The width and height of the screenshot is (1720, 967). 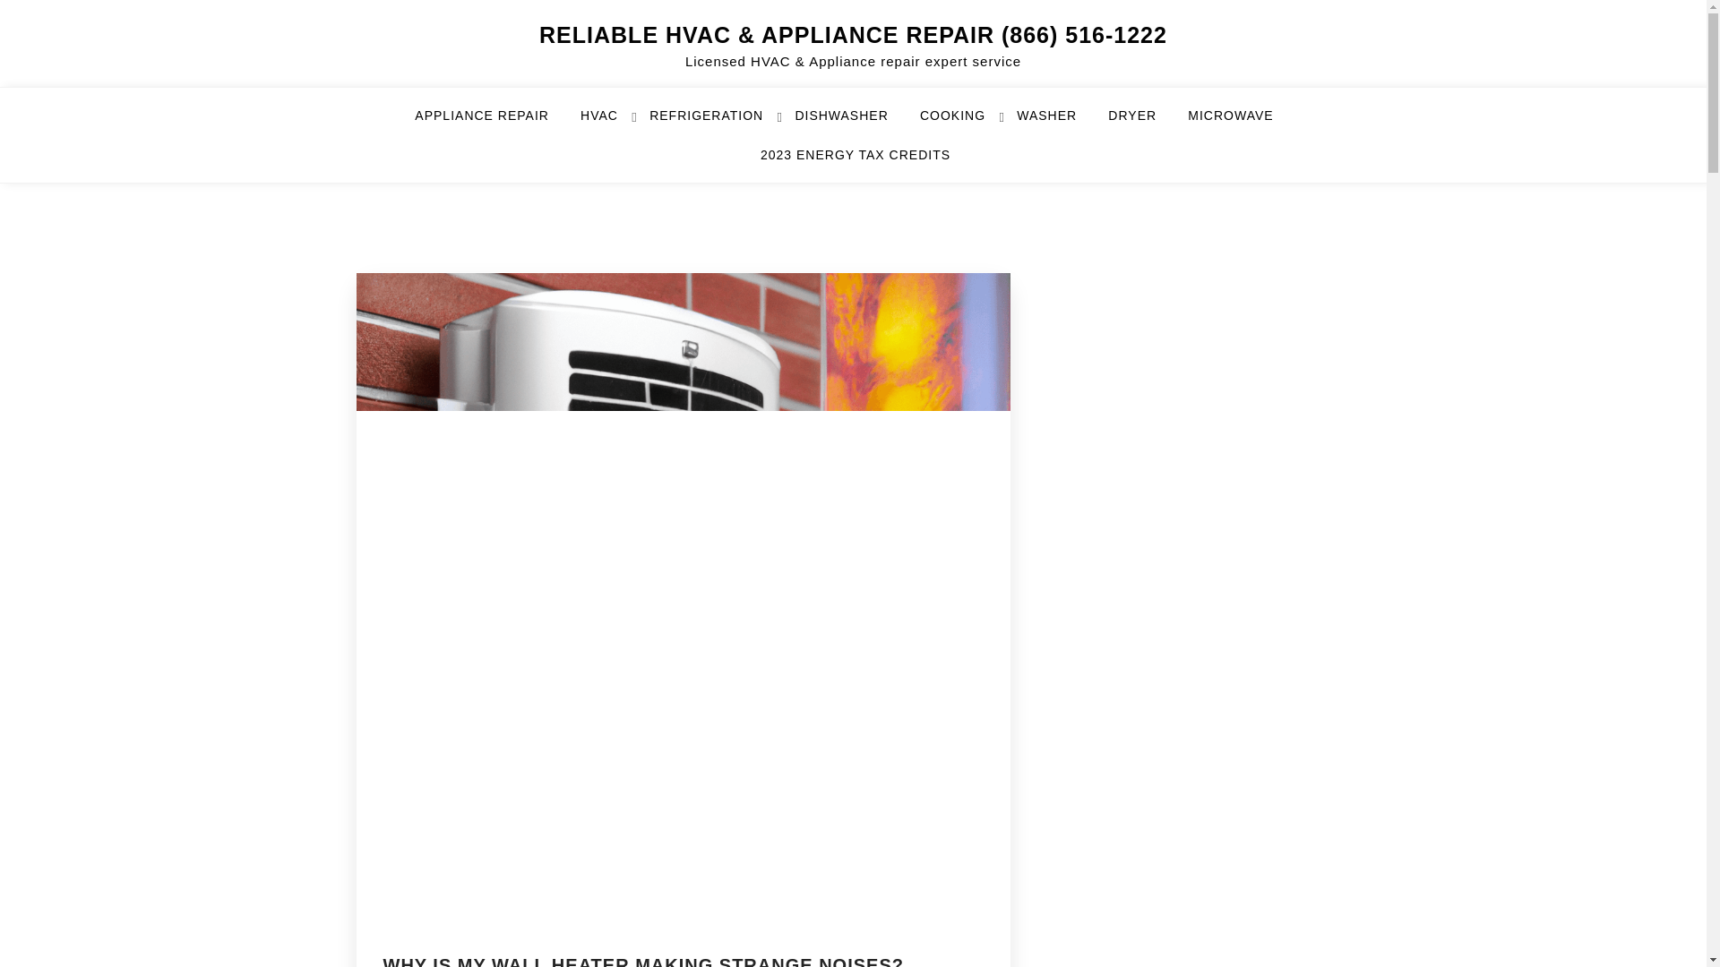 I want to click on WASHER, so click(x=1057, y=123).